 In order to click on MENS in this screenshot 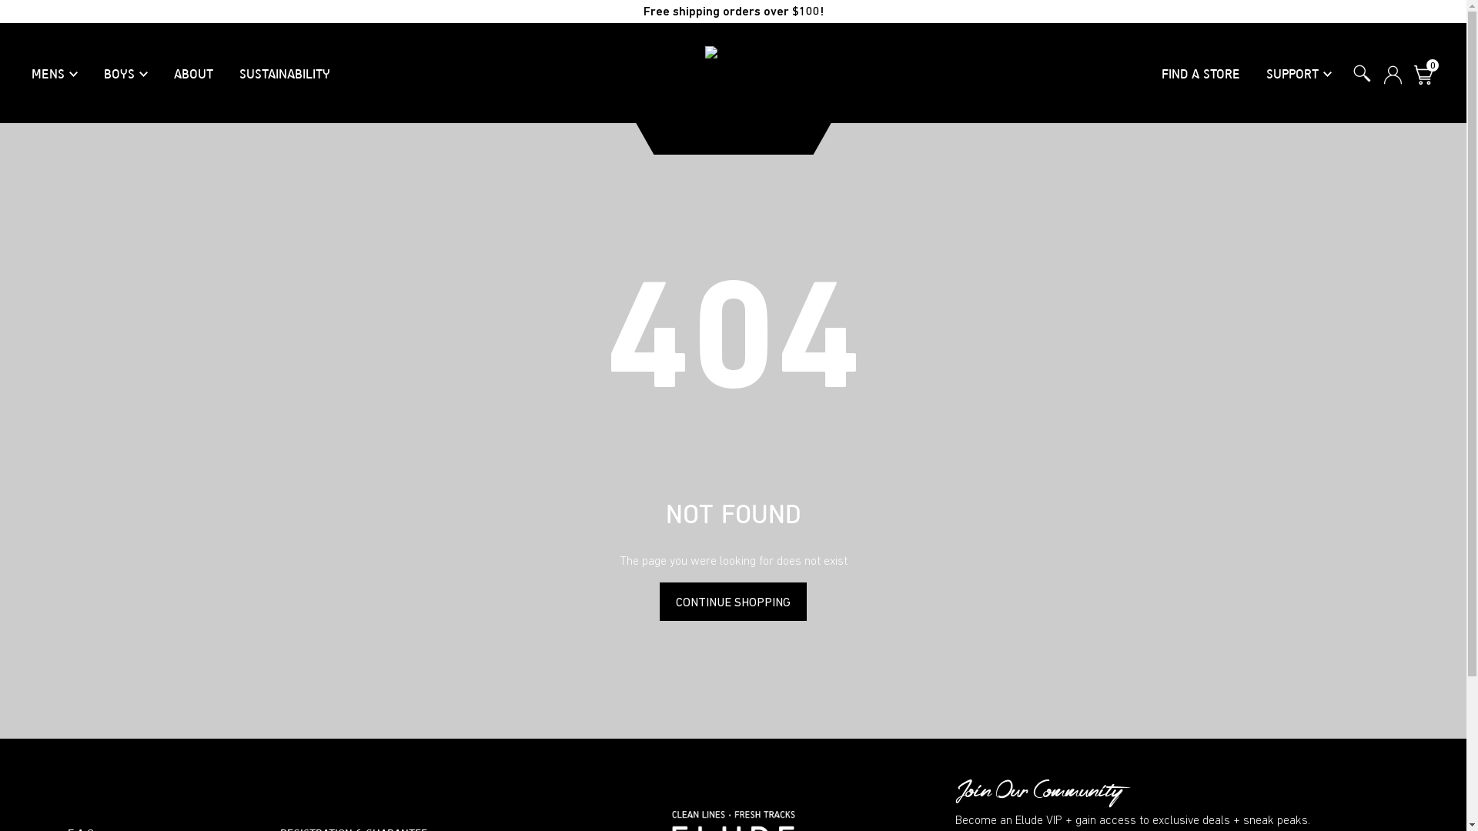, I will do `click(55, 74)`.